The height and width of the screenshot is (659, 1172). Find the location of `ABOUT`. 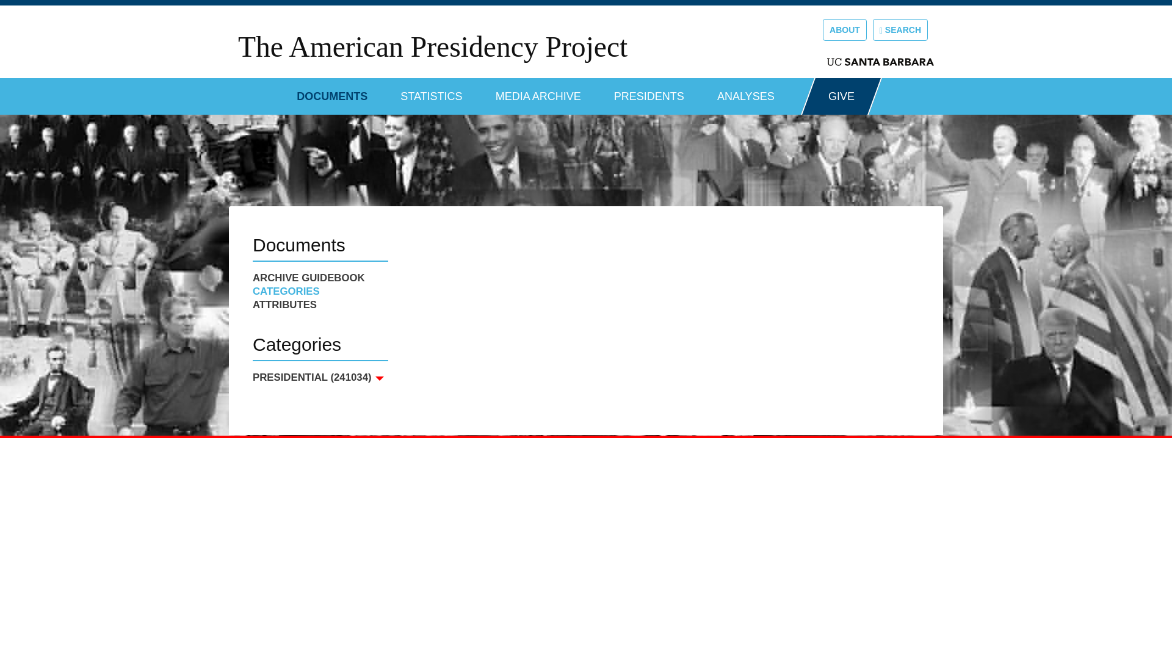

ABOUT is located at coordinates (845, 29).